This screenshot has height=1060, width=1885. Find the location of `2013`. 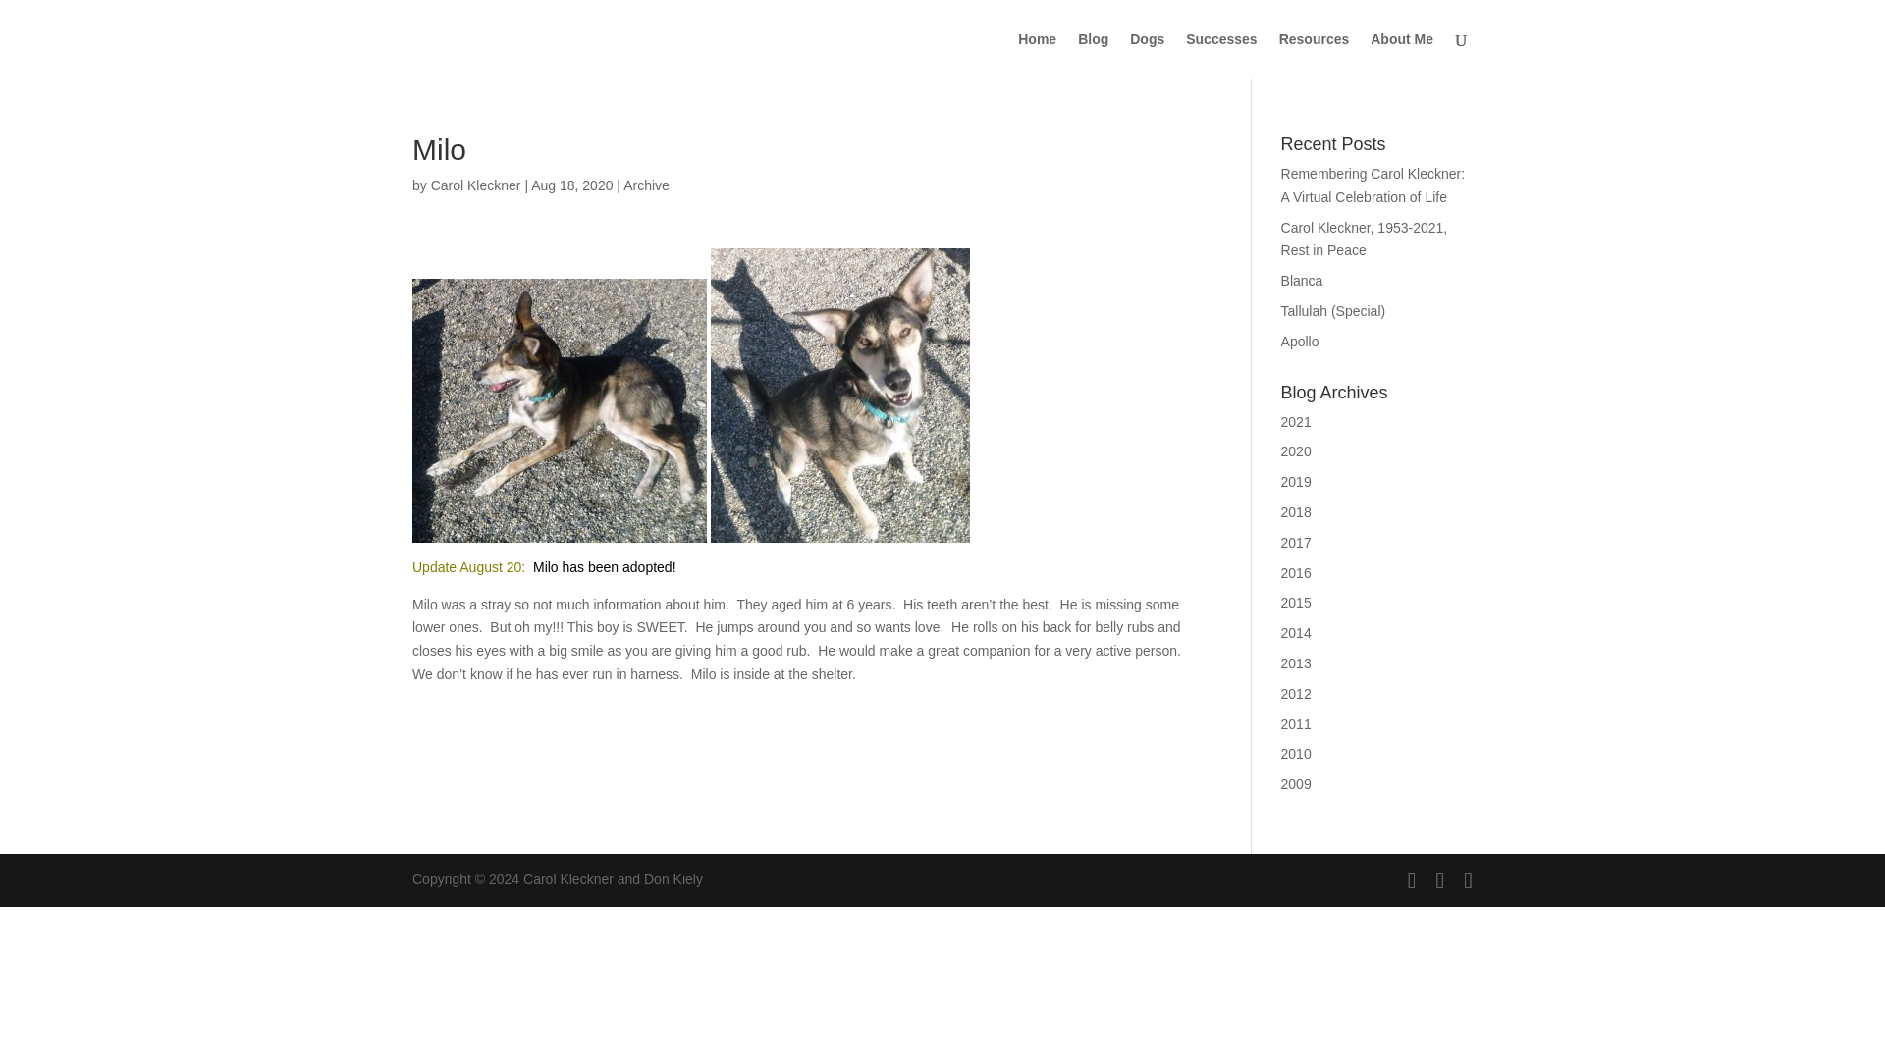

2013 is located at coordinates (1296, 663).